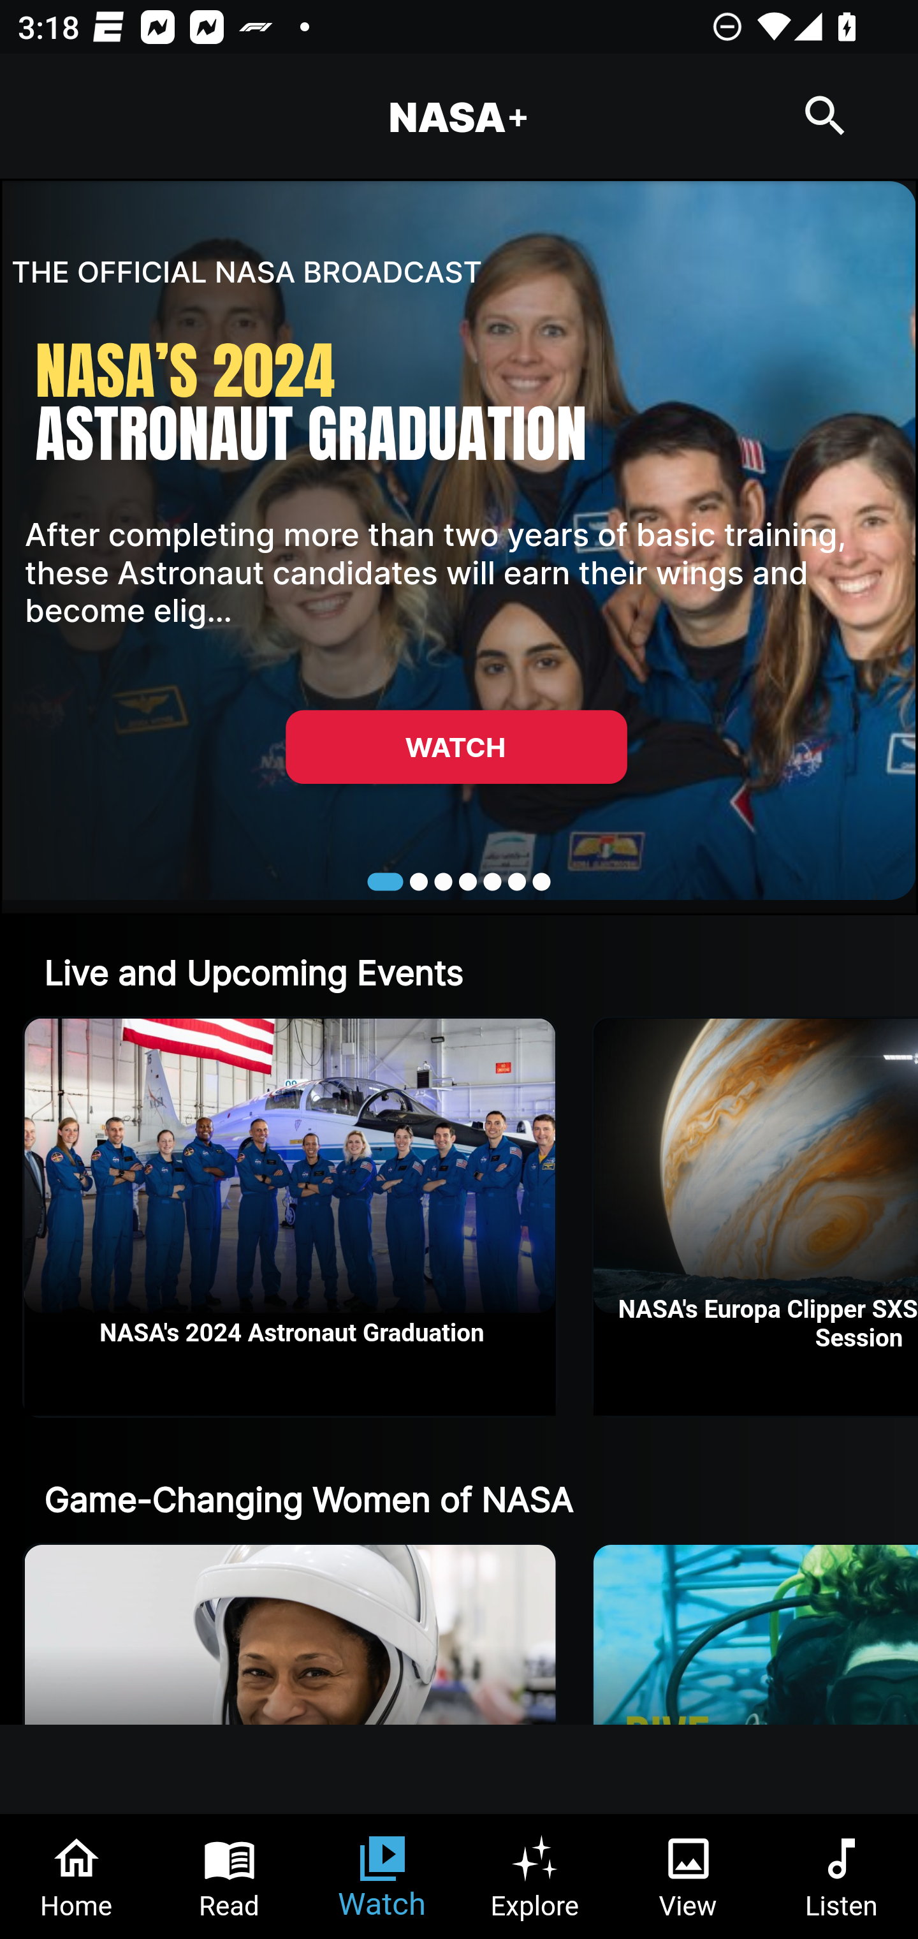 The width and height of the screenshot is (918, 1939). What do you see at coordinates (688, 1876) in the screenshot?
I see `View
Tab 5 of 6` at bounding box center [688, 1876].